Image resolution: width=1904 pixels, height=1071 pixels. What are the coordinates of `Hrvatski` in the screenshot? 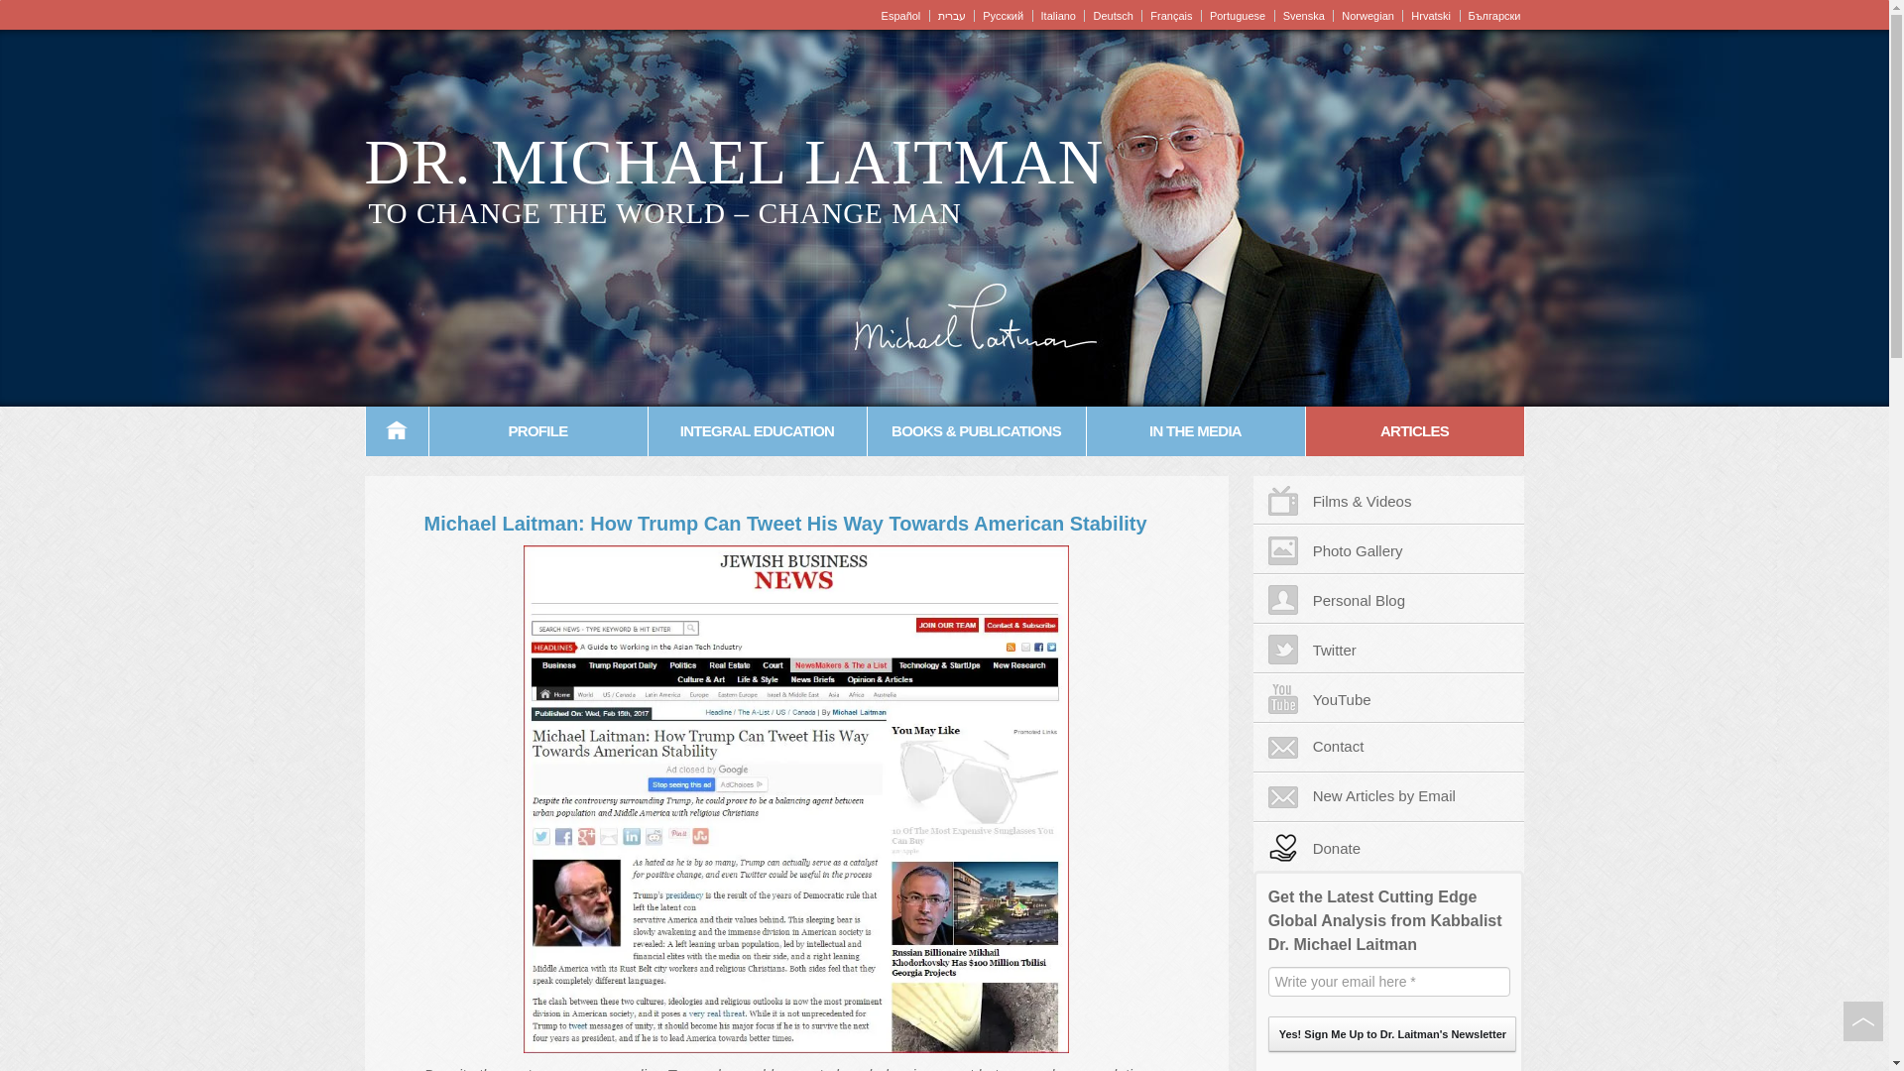 It's located at (1428, 15).